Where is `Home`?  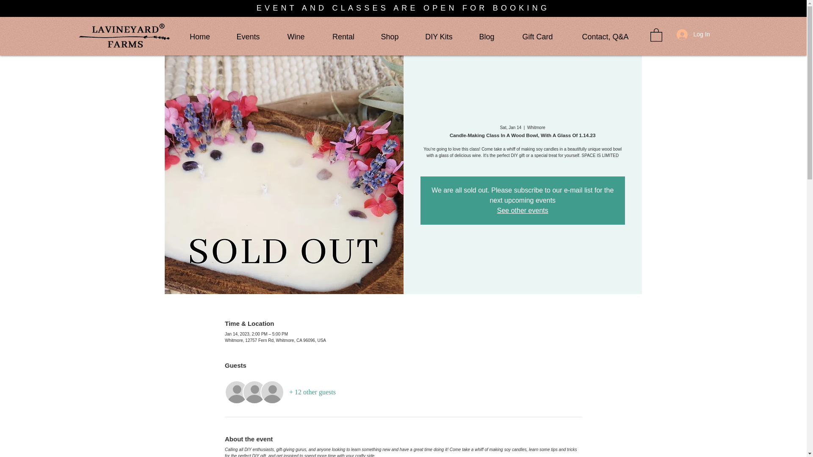
Home is located at coordinates (200, 36).